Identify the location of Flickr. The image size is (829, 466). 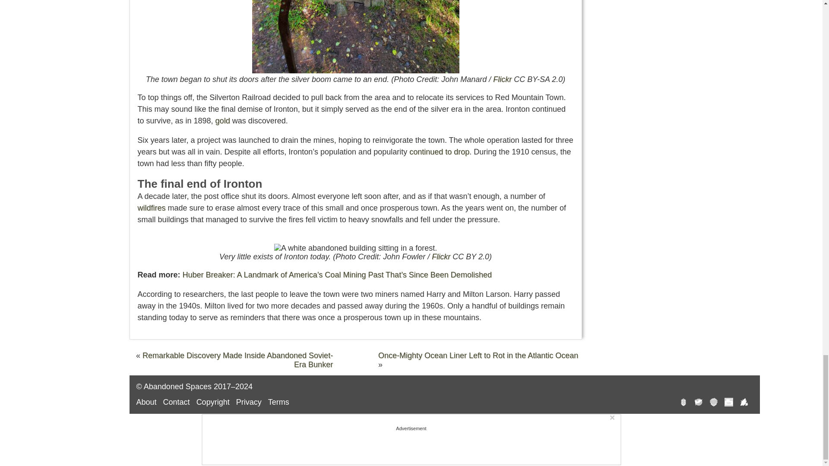
(502, 79).